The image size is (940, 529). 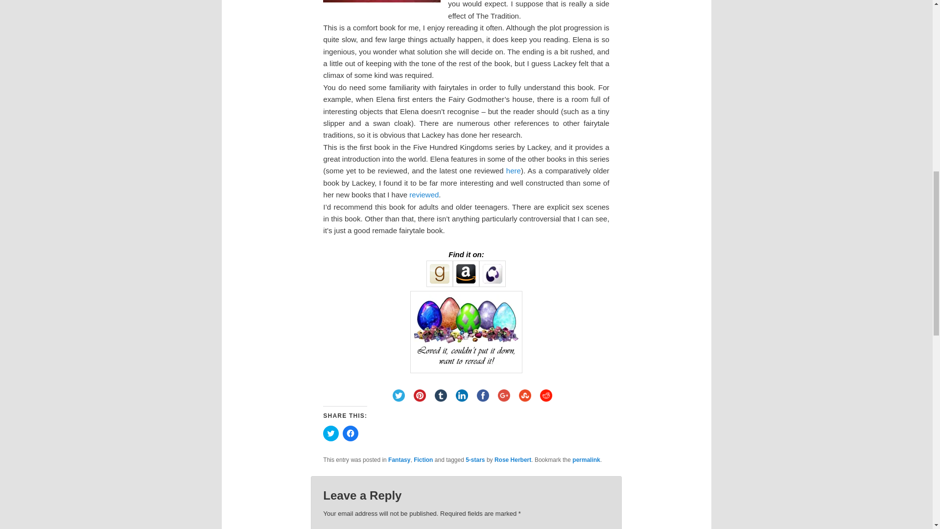 I want to click on tumblr, so click(x=441, y=396).